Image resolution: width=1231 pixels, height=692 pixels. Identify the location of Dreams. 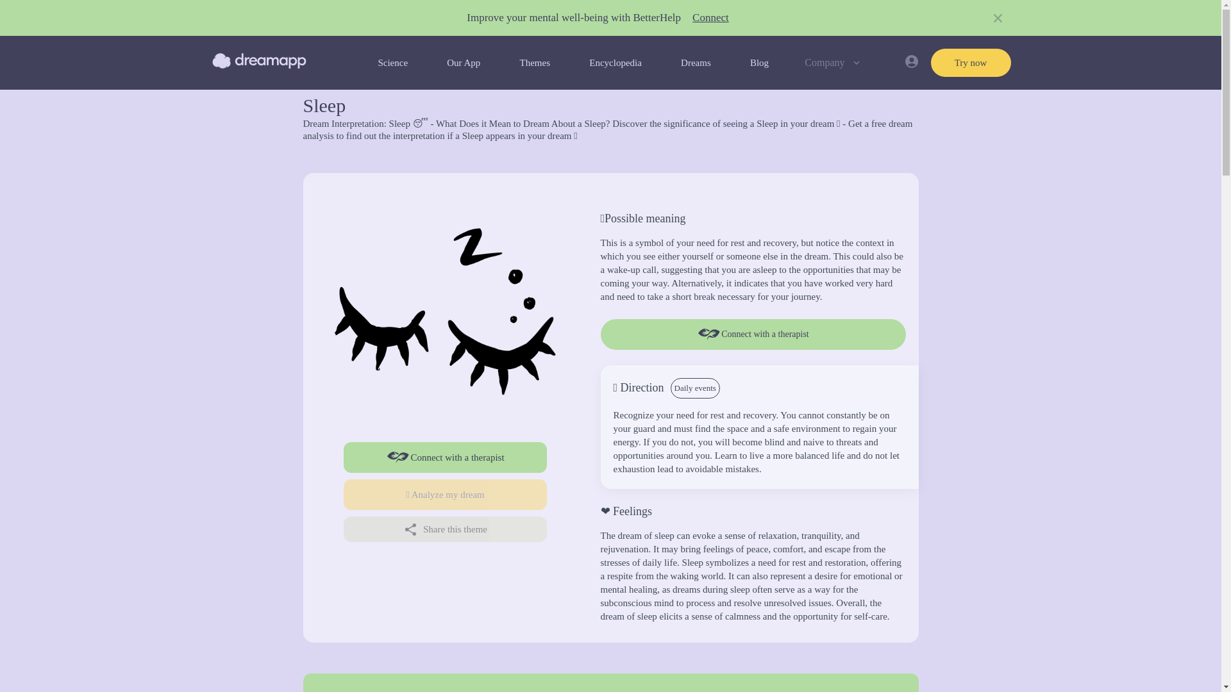
(696, 62).